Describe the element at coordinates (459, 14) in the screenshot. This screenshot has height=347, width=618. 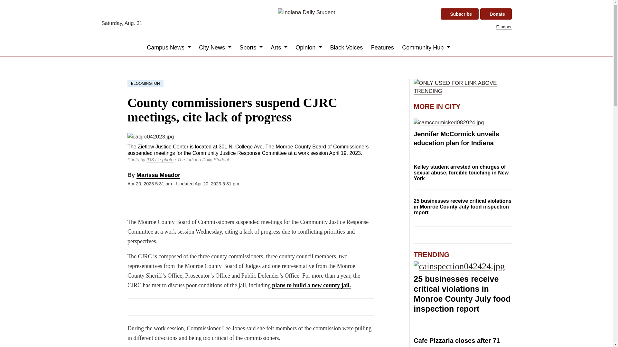
I see `Subscribe` at that location.